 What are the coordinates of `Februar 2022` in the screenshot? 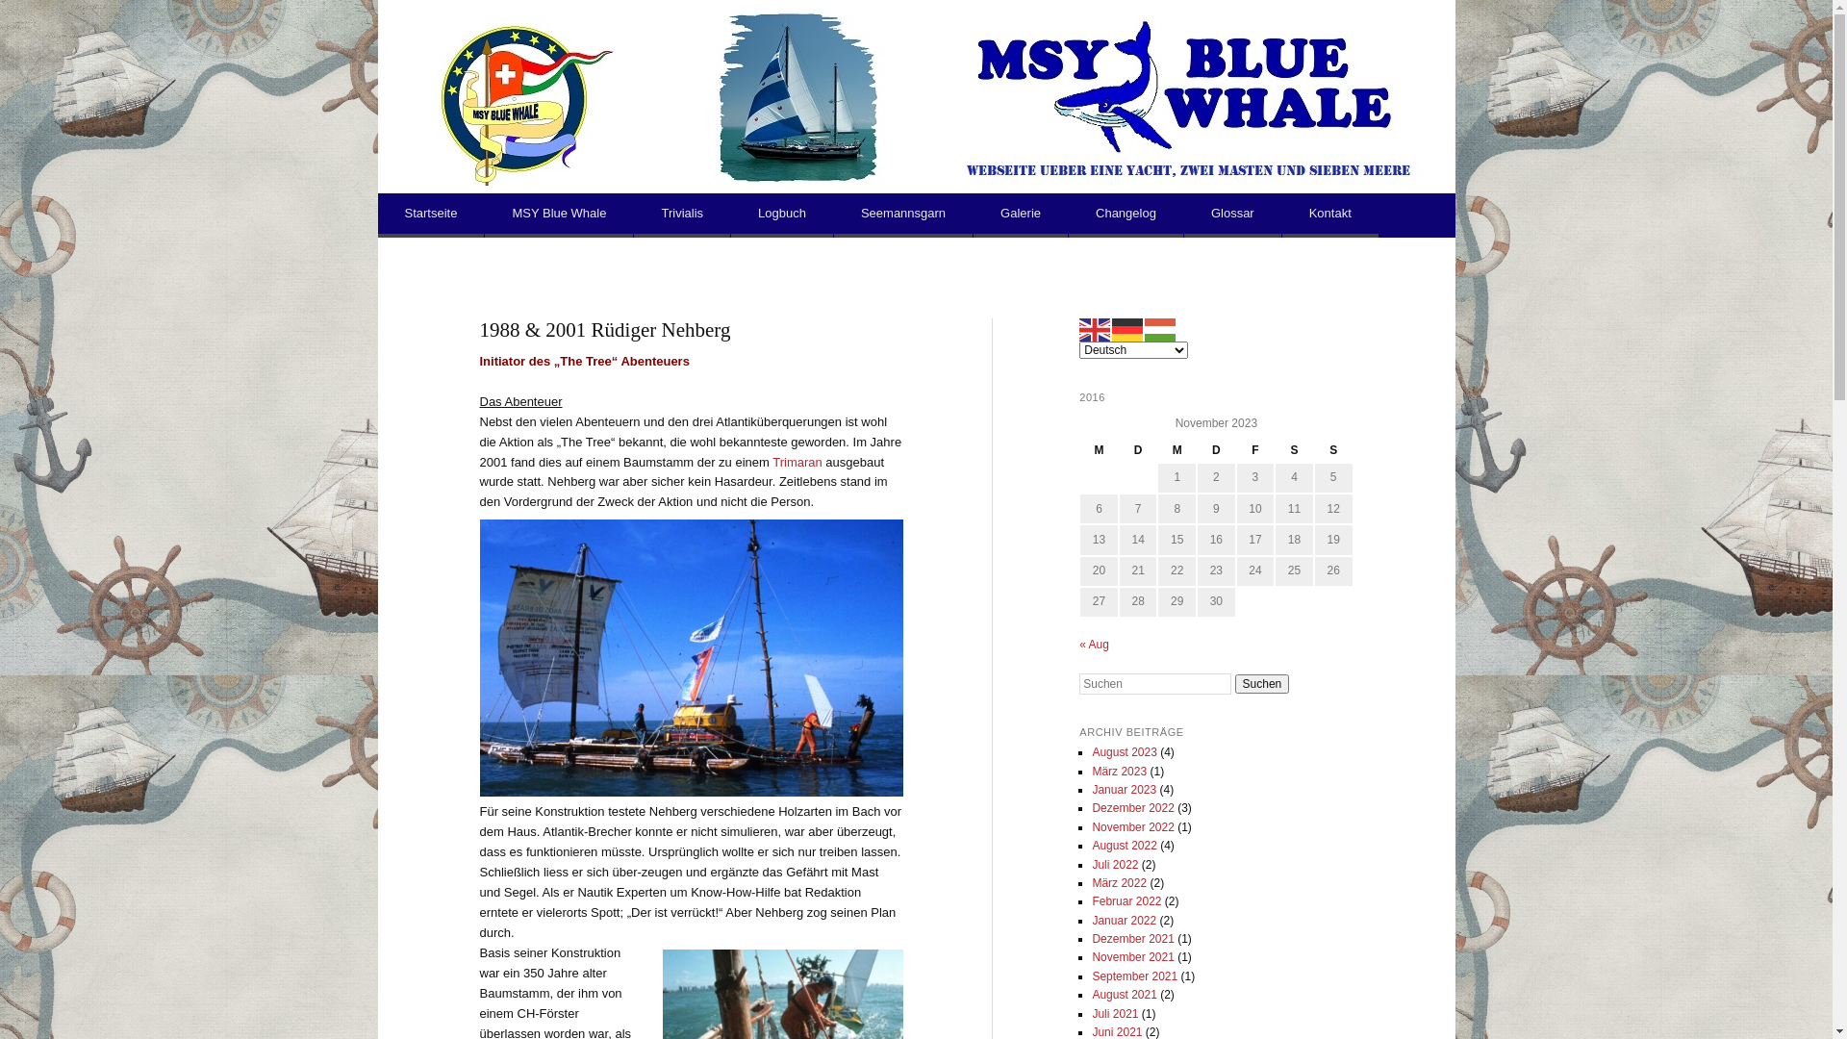 It's located at (1126, 901).